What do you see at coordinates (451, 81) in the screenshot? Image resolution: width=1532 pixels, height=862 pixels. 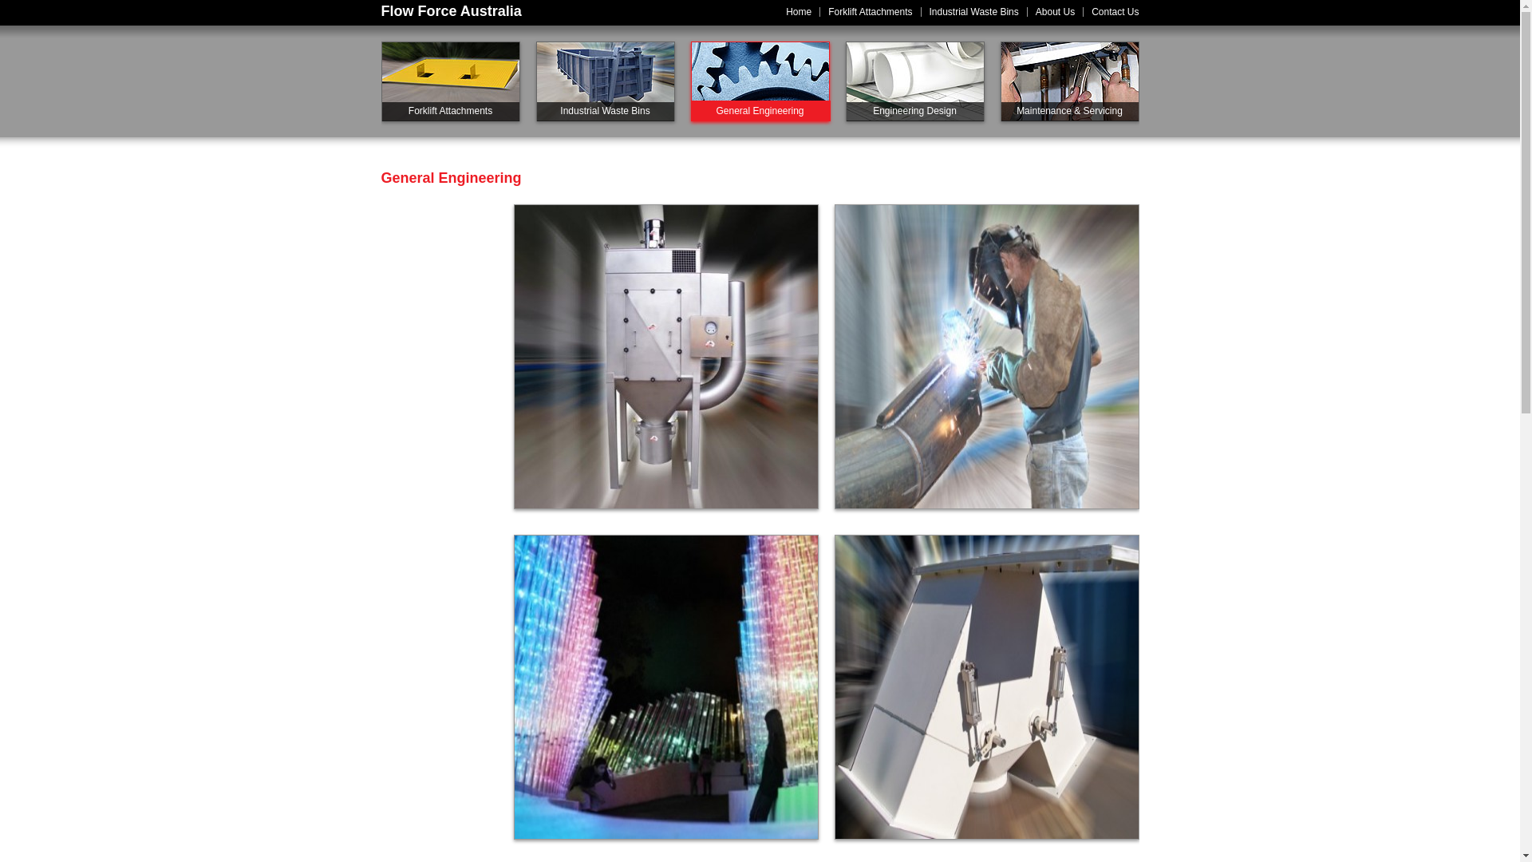 I see `Forklift Attachments` at bounding box center [451, 81].